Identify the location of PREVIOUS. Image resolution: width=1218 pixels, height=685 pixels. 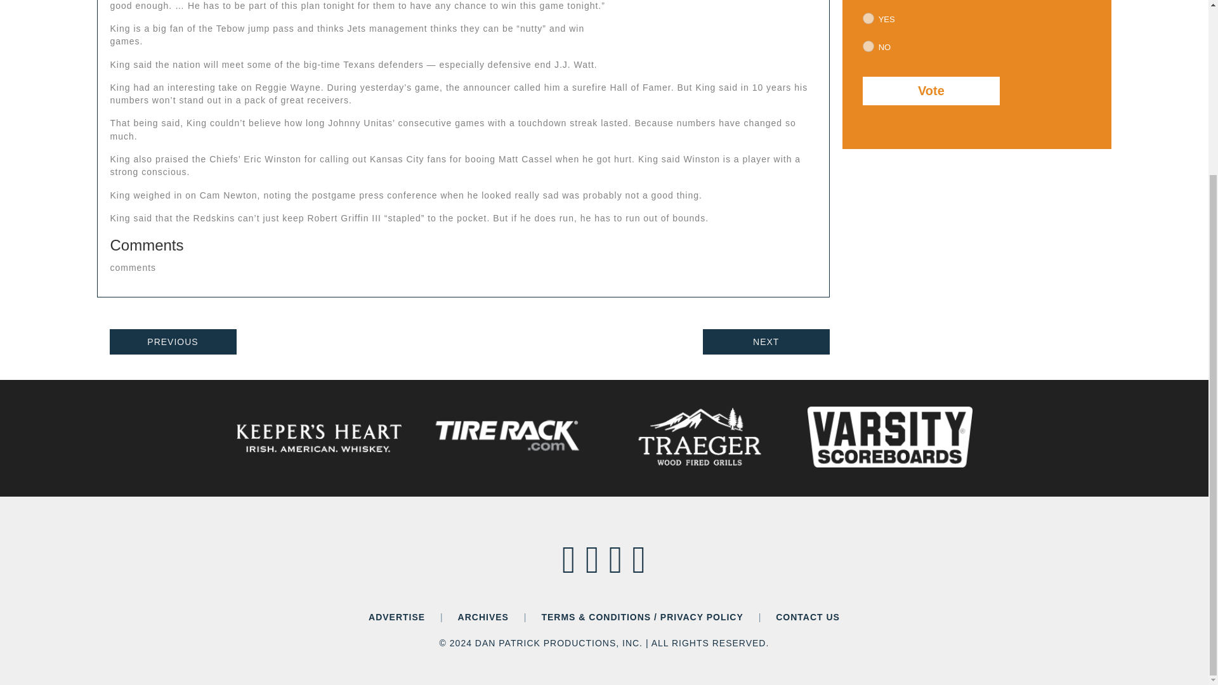
(173, 342).